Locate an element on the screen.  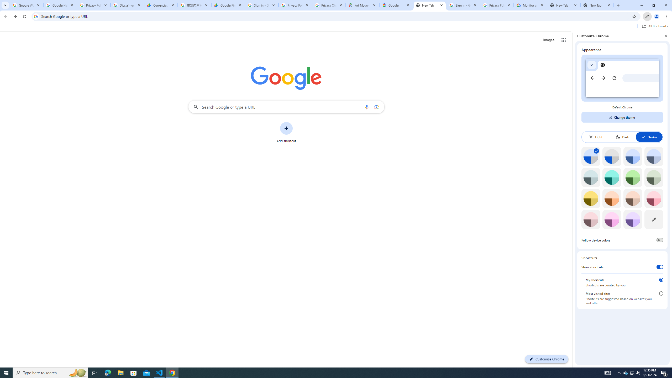
Most visited sites is located at coordinates (661, 293).